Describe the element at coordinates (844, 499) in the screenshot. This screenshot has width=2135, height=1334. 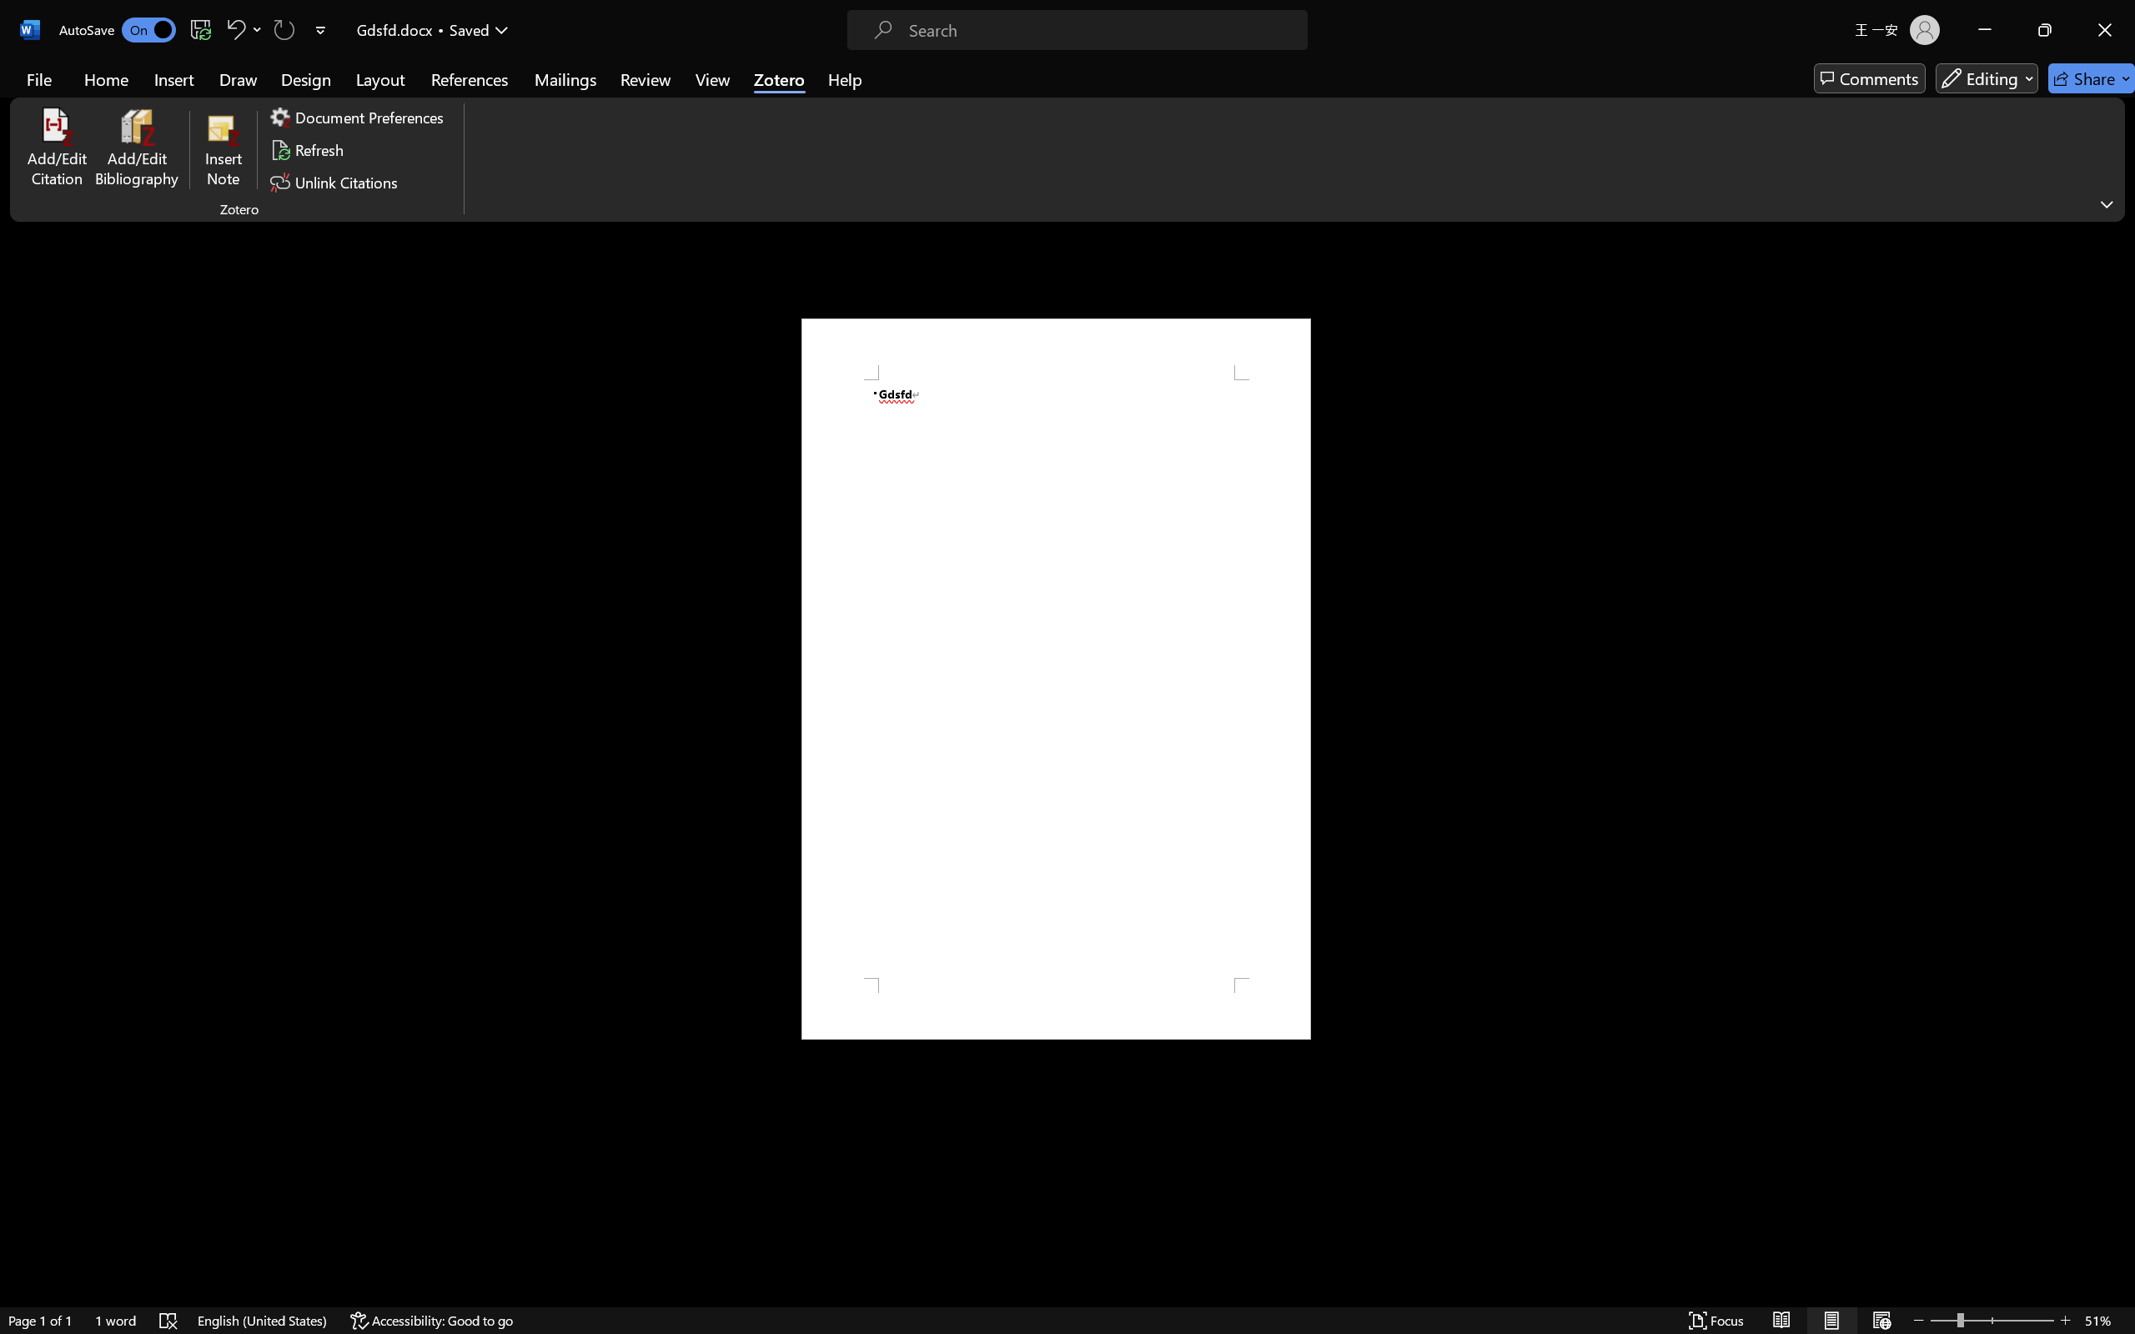
I see `Company` at that location.